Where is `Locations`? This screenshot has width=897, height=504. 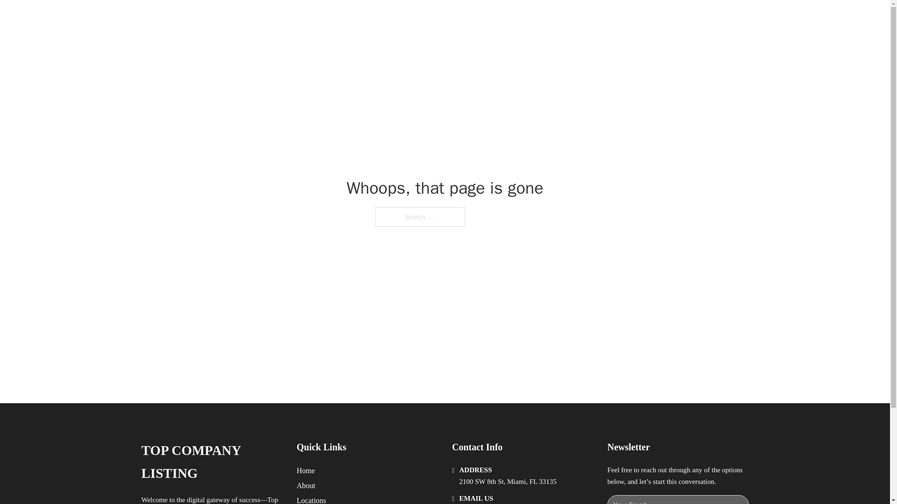
Locations is located at coordinates (311, 499).